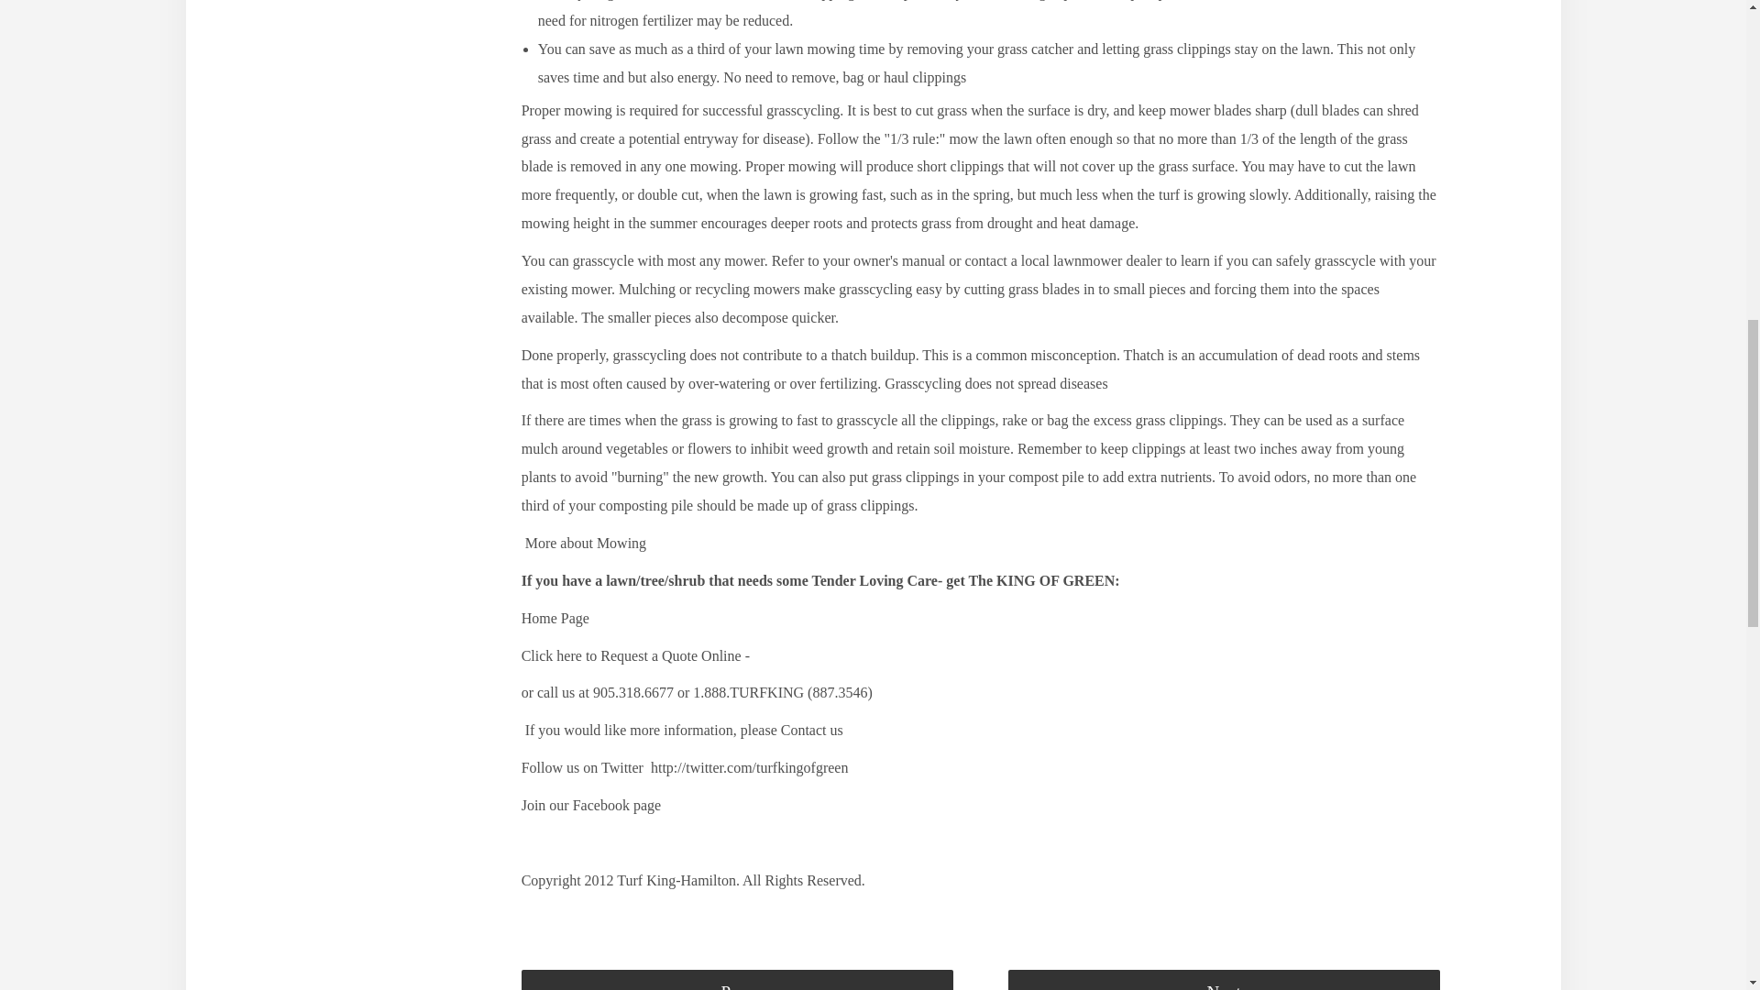 This screenshot has height=990, width=1760. I want to click on Prev, so click(737, 980).